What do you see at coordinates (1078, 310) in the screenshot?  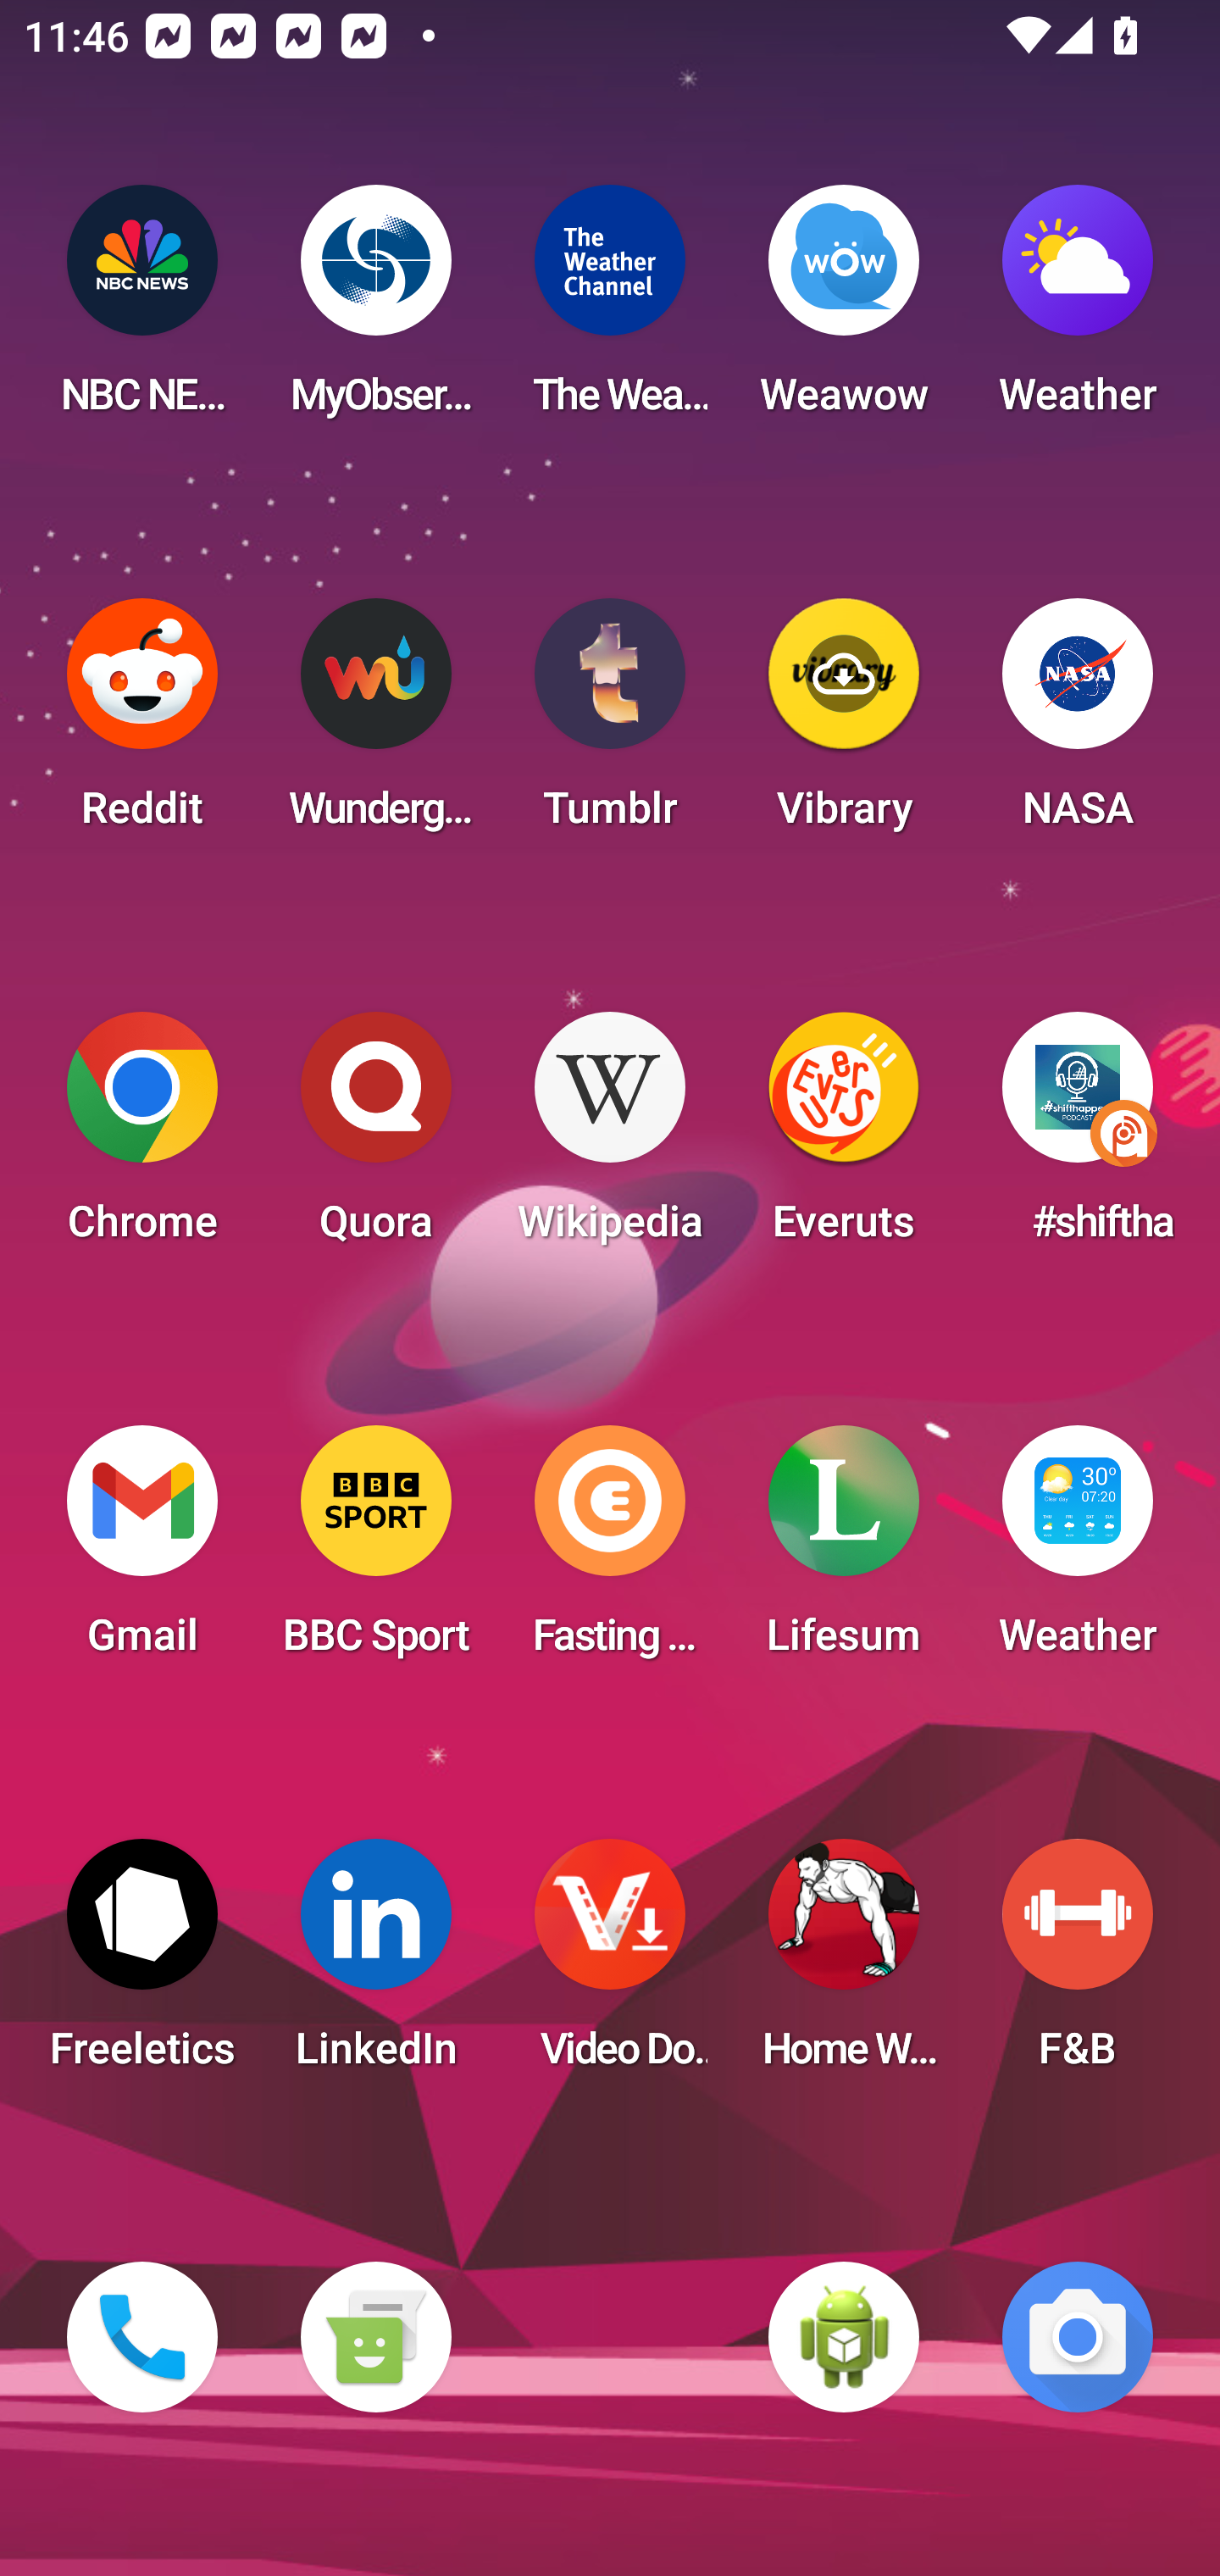 I see `Weather` at bounding box center [1078, 310].